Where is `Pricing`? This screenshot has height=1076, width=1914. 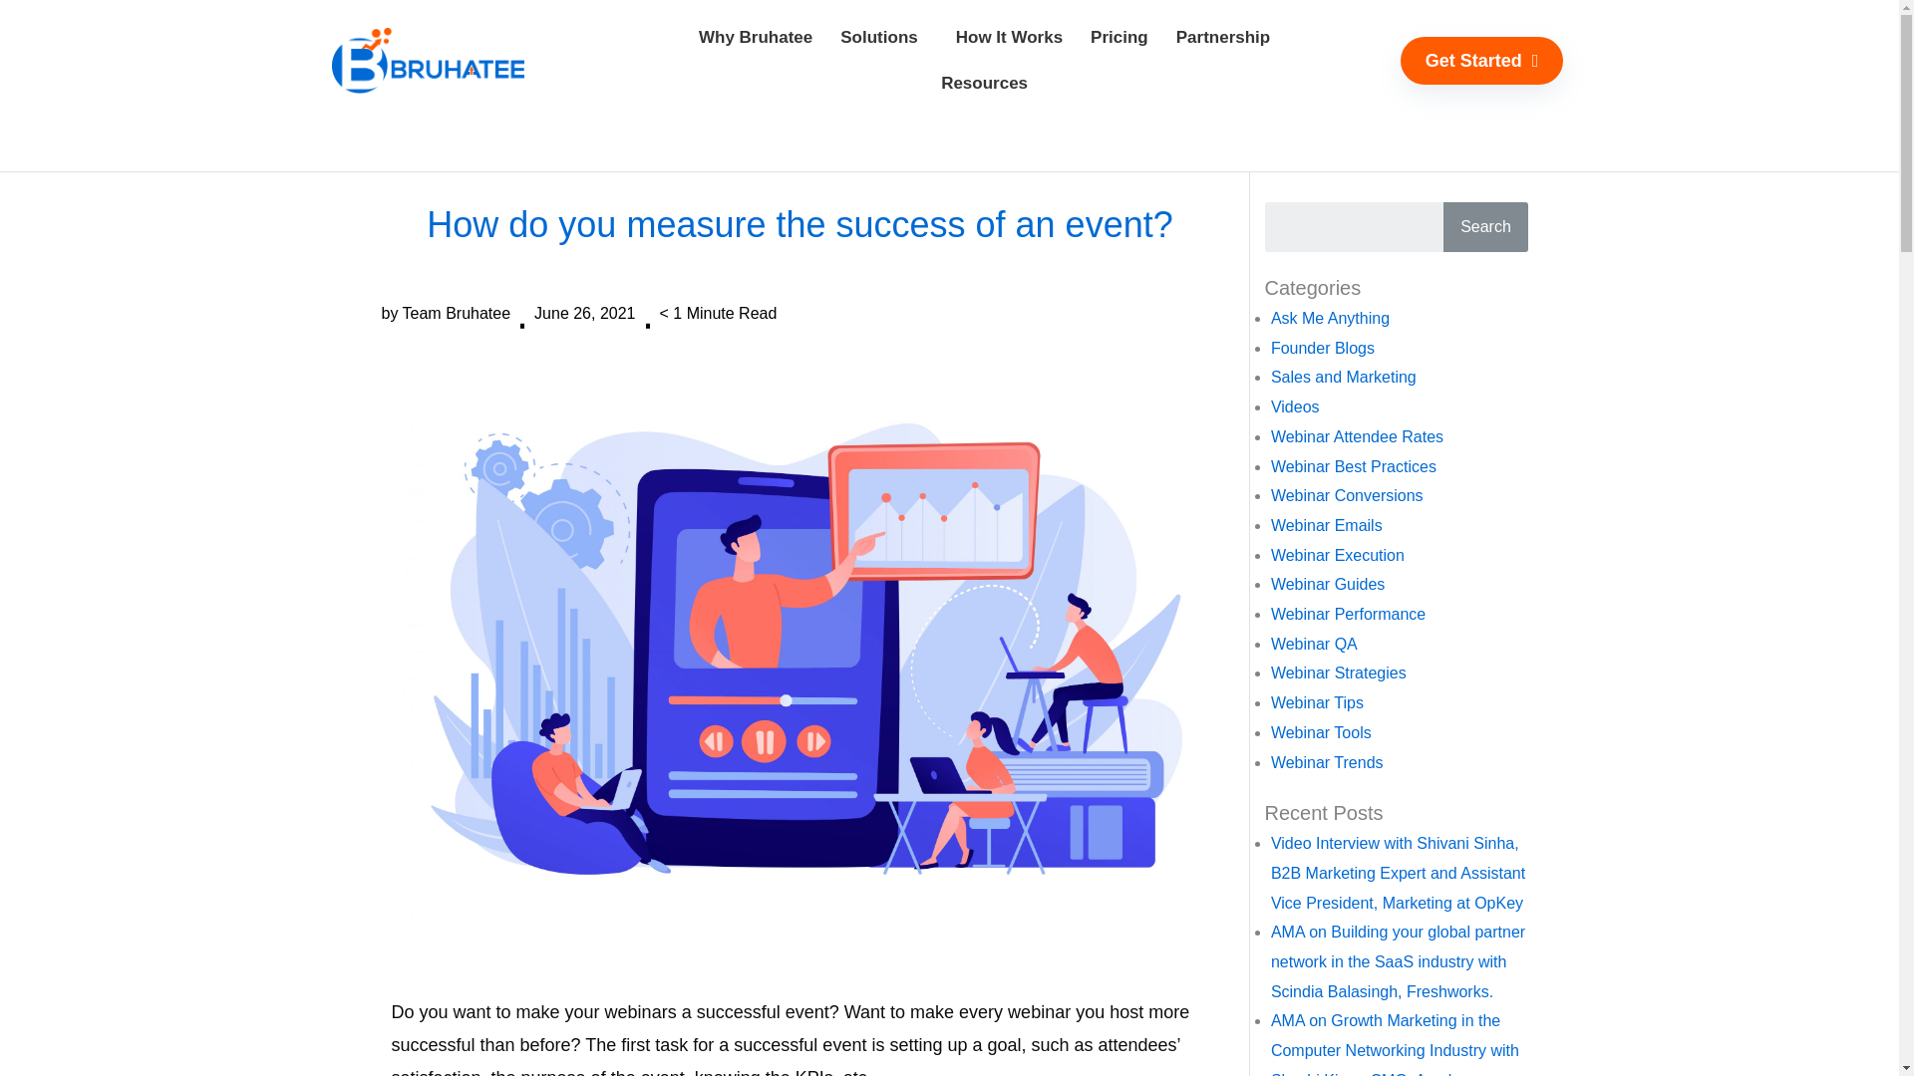 Pricing is located at coordinates (1118, 38).